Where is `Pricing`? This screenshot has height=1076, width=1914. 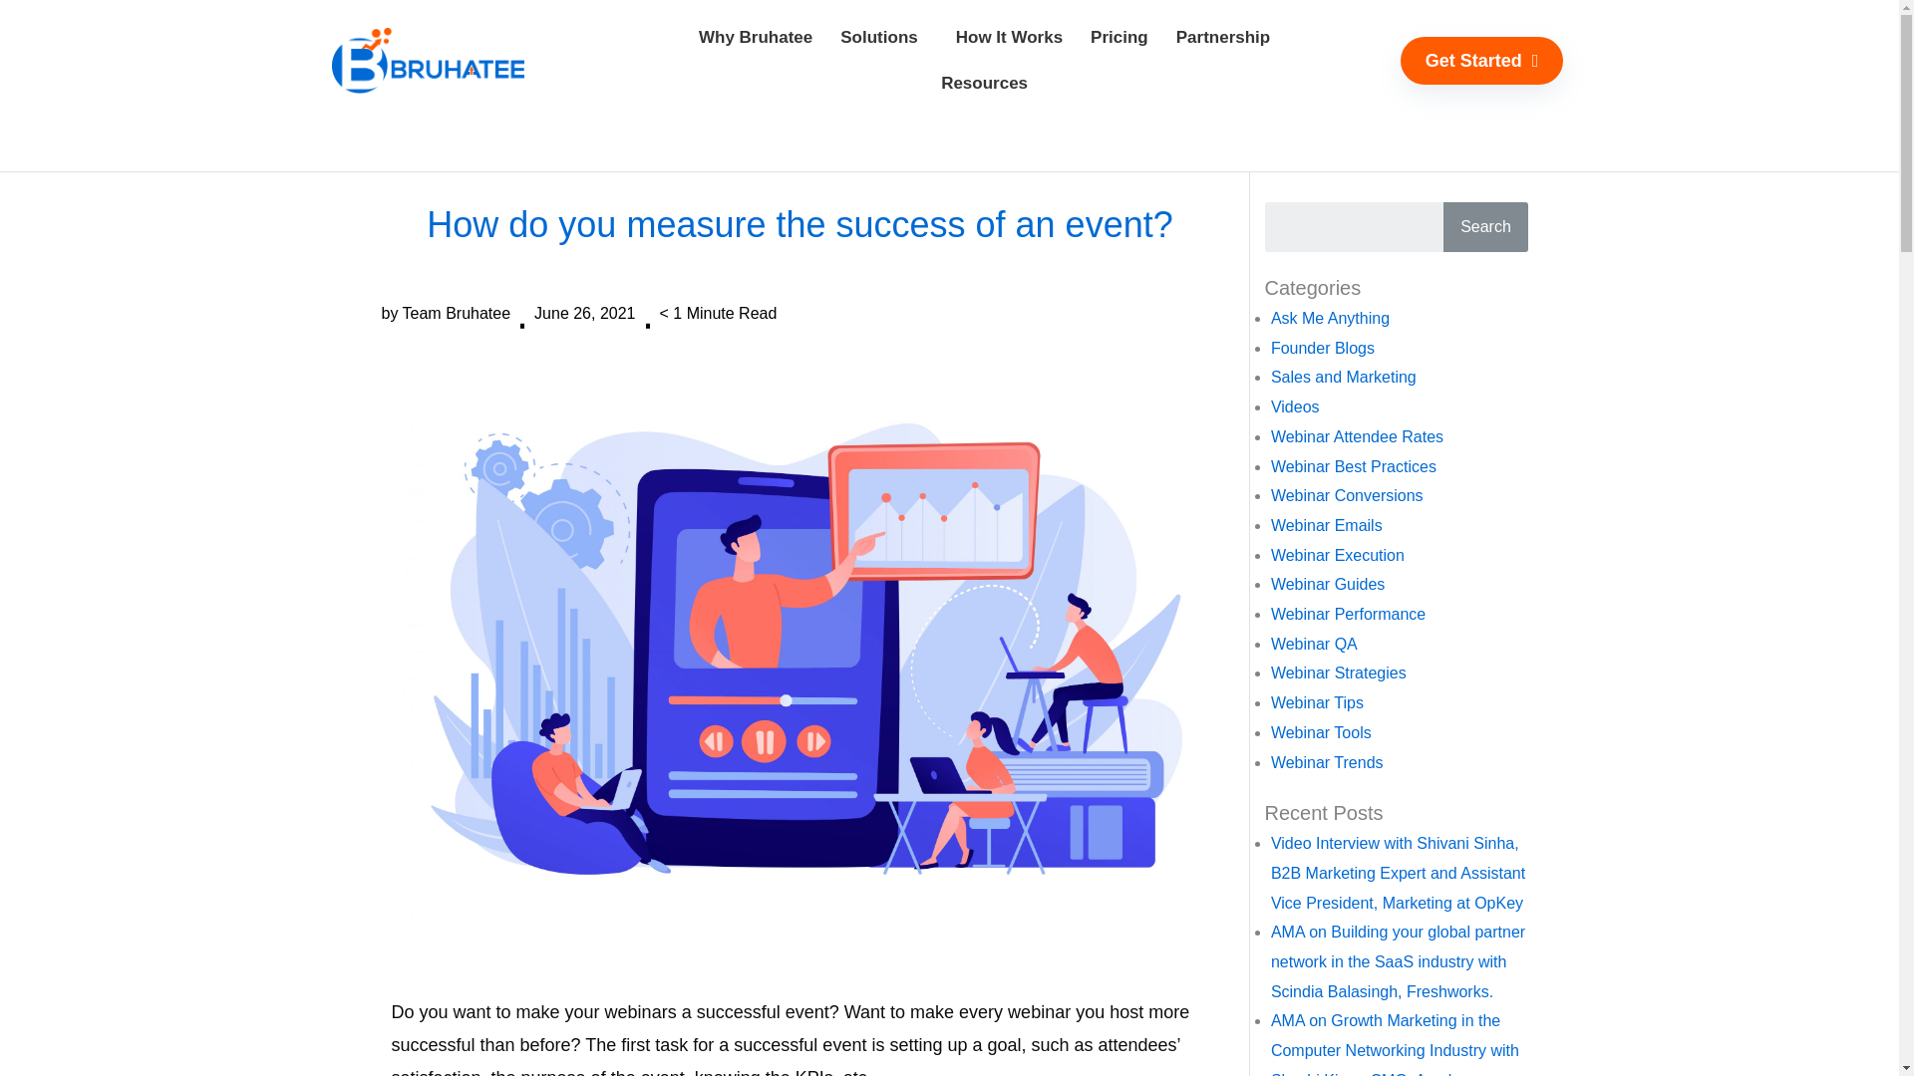 Pricing is located at coordinates (1118, 38).